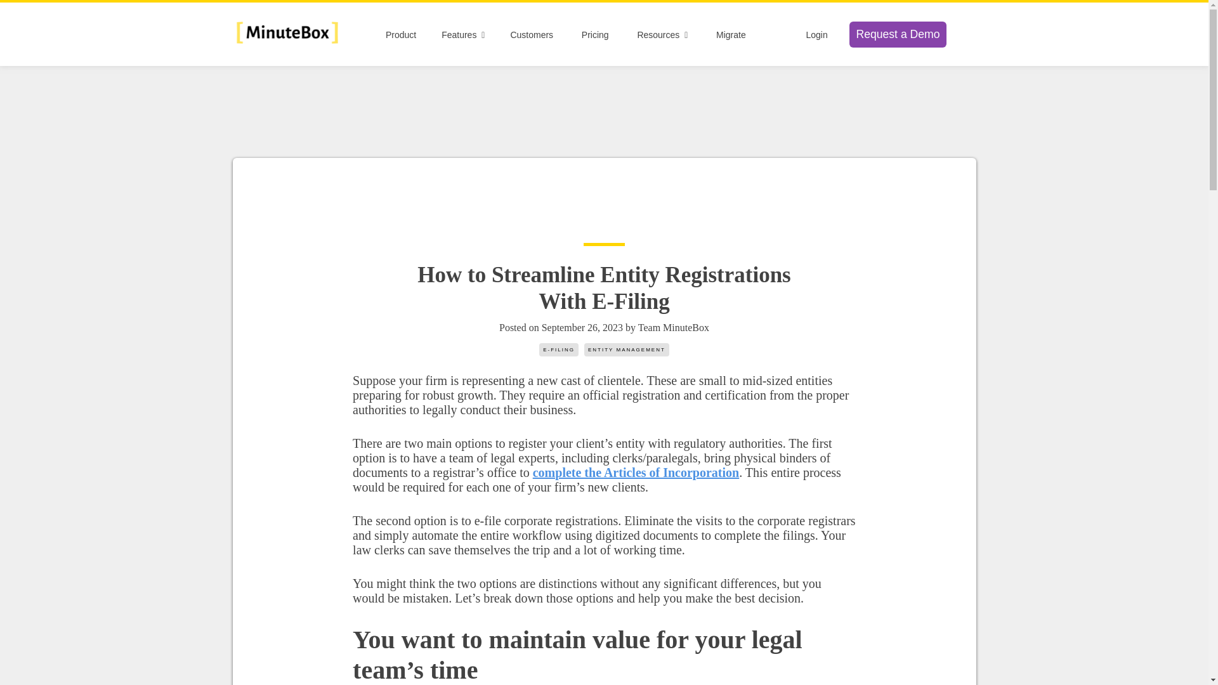 This screenshot has width=1218, height=685. I want to click on Pricing, so click(595, 34).